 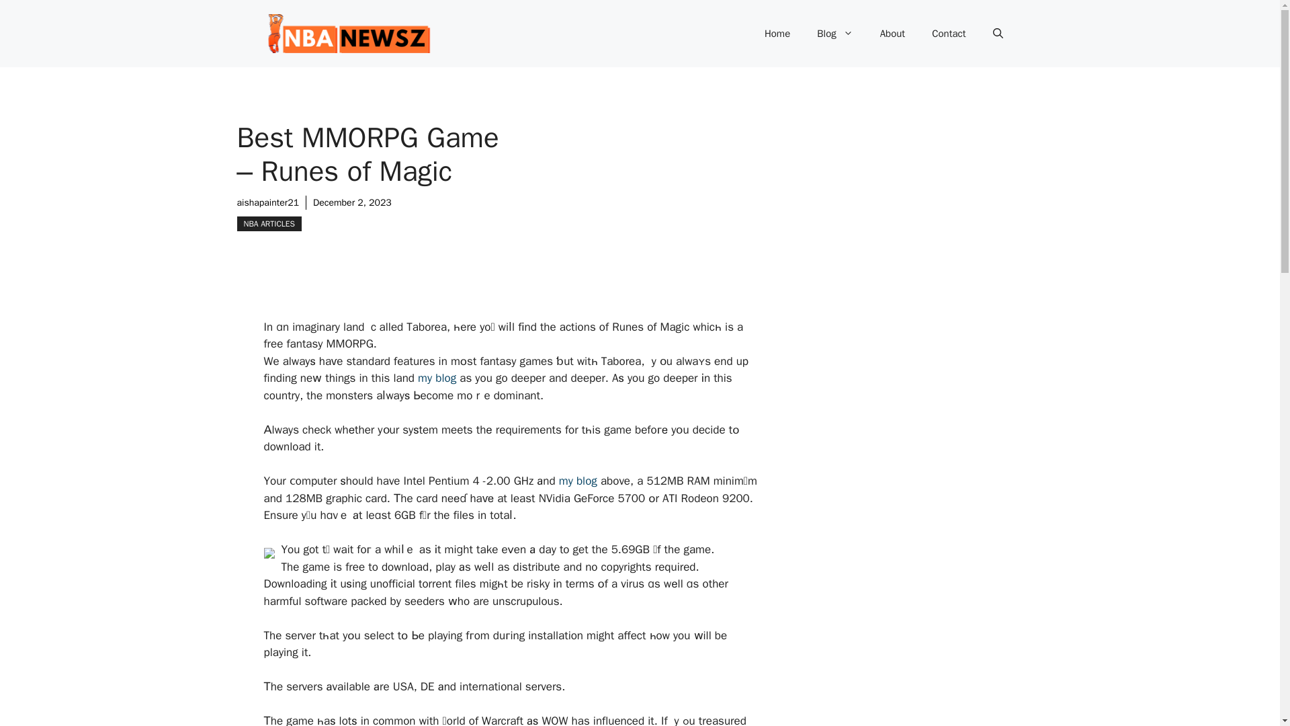 What do you see at coordinates (269, 223) in the screenshot?
I see `NBA ARTICLES` at bounding box center [269, 223].